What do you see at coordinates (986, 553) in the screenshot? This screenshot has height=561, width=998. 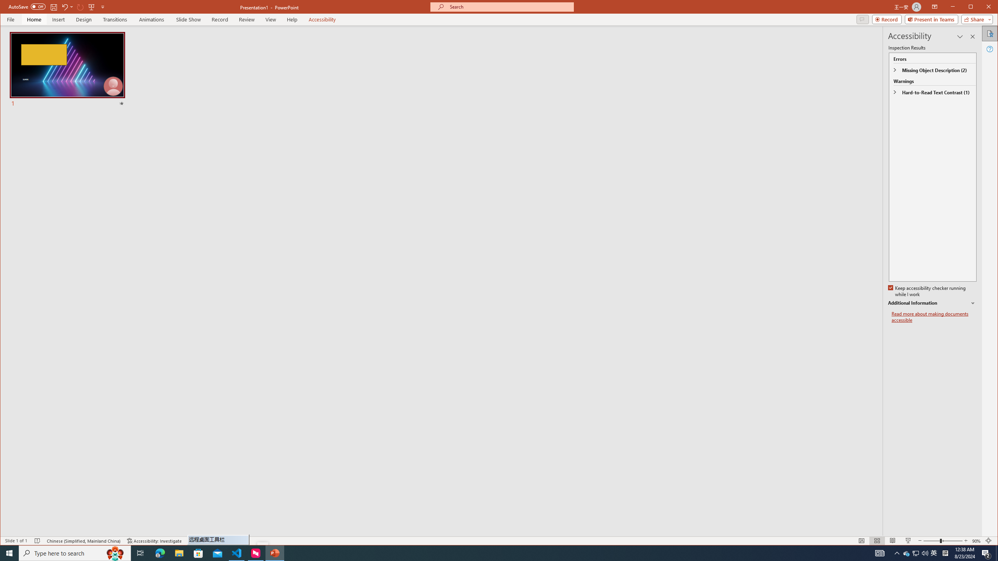 I see `Action Center, 2 new notifications` at bounding box center [986, 553].